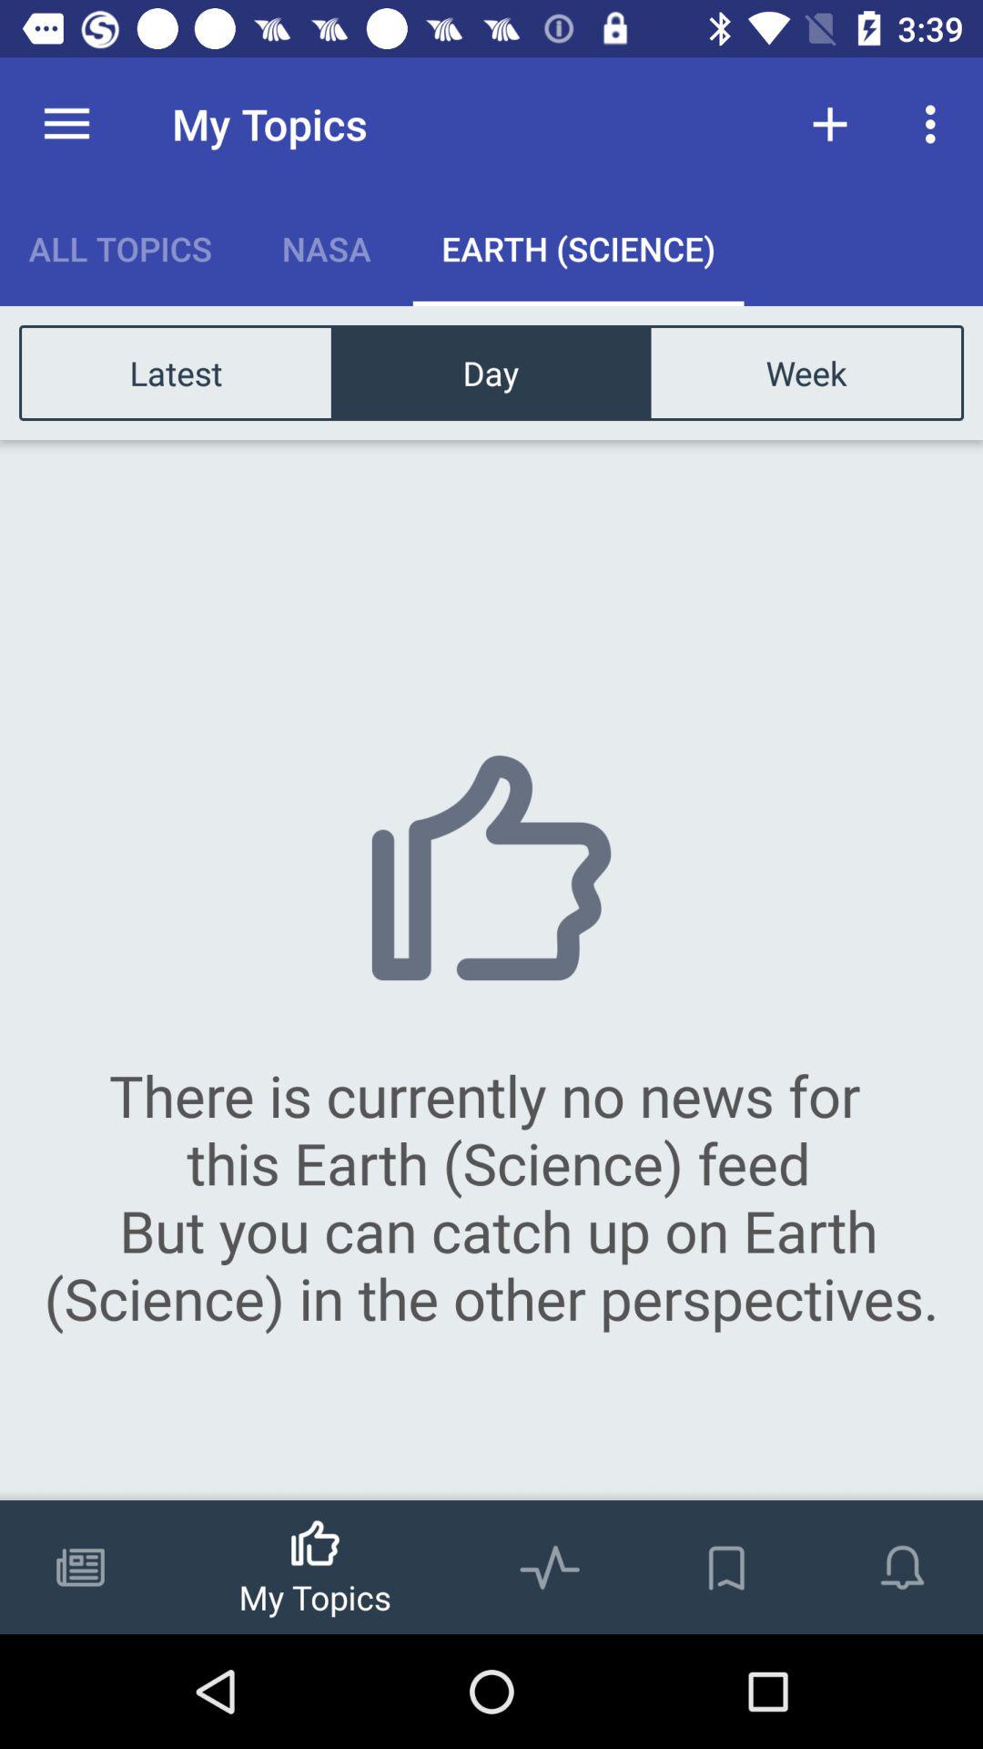  What do you see at coordinates (491, 372) in the screenshot?
I see `select item above the there is currently item` at bounding box center [491, 372].